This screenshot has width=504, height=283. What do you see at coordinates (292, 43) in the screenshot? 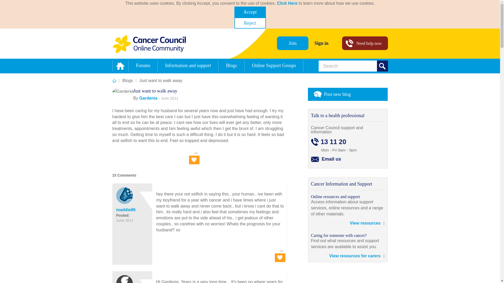
I see `Join` at bounding box center [292, 43].